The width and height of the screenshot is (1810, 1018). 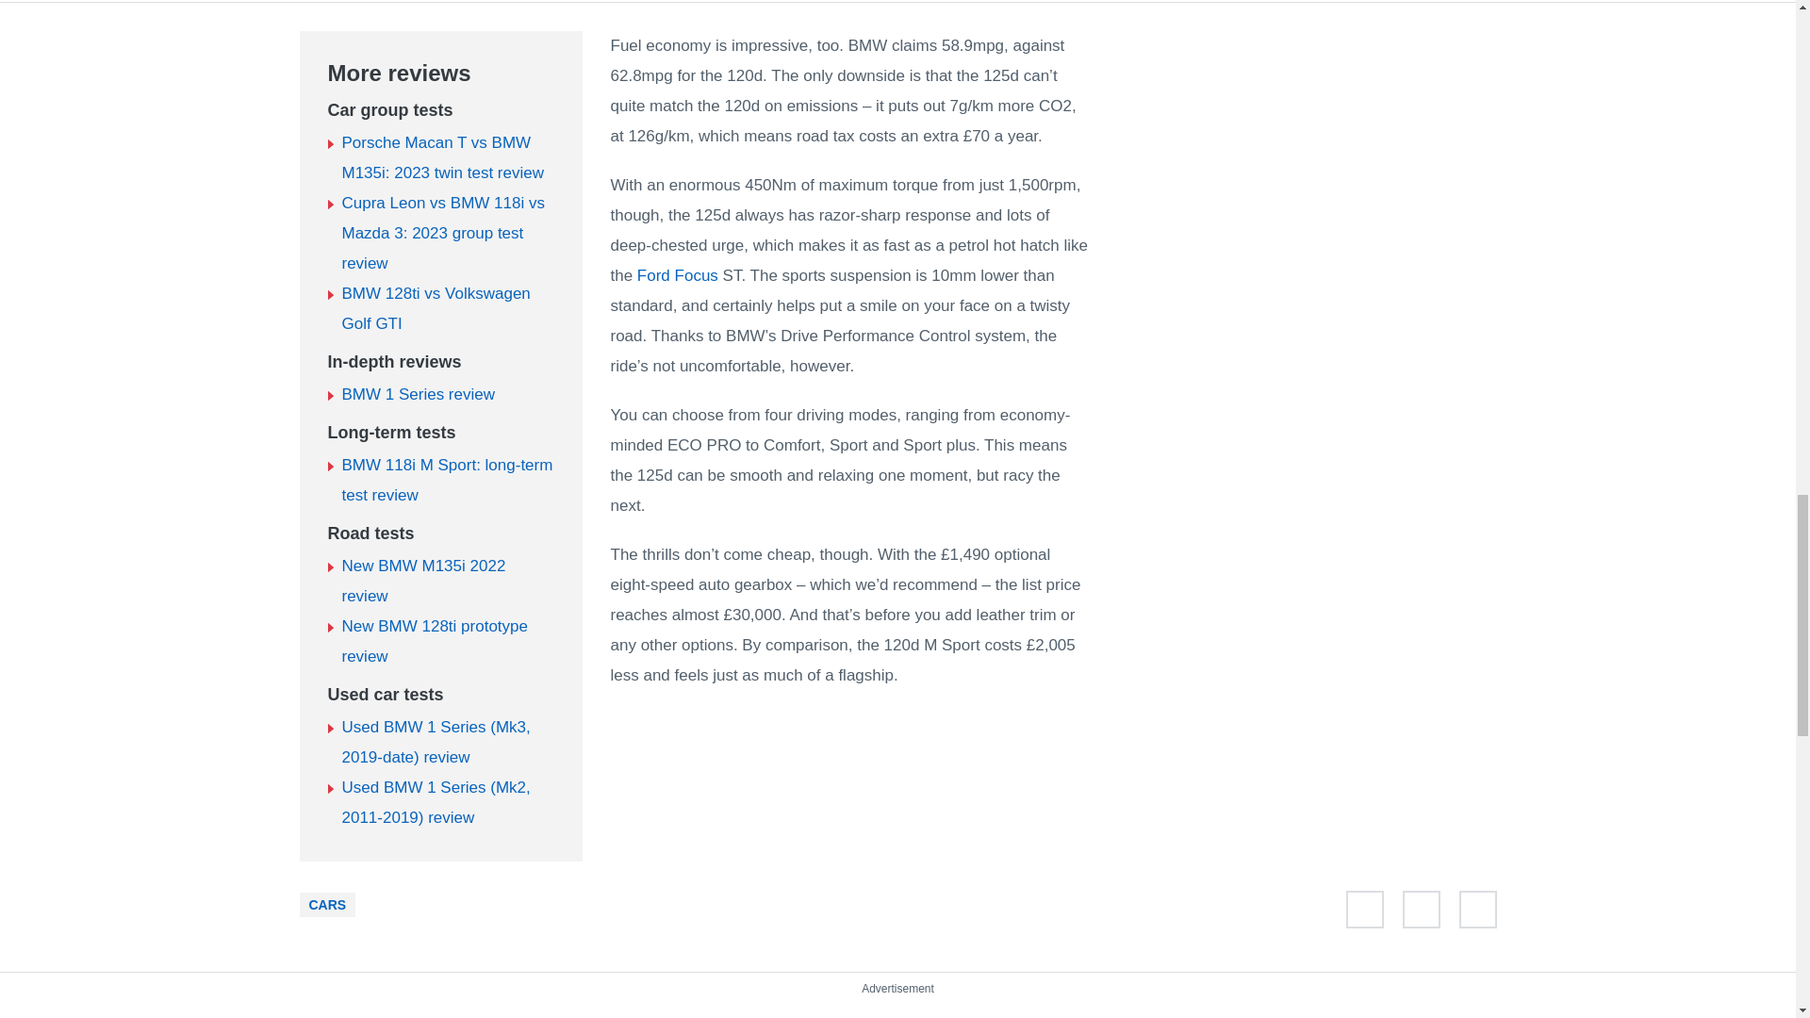 What do you see at coordinates (434, 641) in the screenshot?
I see `New BMW 128ti prototype review` at bounding box center [434, 641].